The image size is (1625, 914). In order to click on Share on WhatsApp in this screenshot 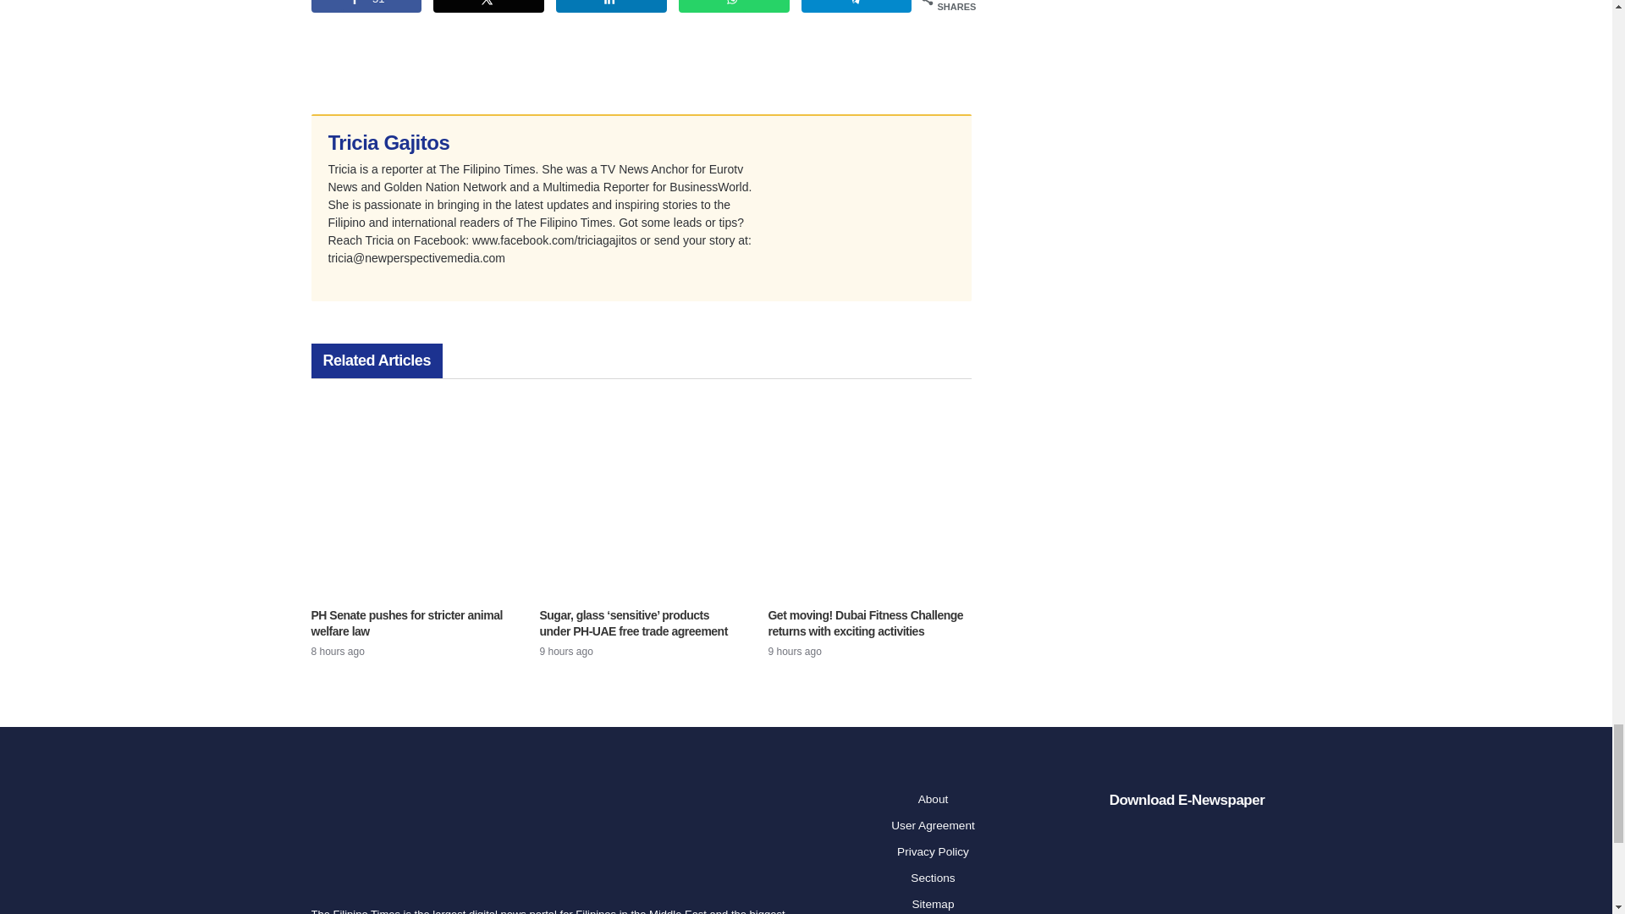, I will do `click(735, 7)`.